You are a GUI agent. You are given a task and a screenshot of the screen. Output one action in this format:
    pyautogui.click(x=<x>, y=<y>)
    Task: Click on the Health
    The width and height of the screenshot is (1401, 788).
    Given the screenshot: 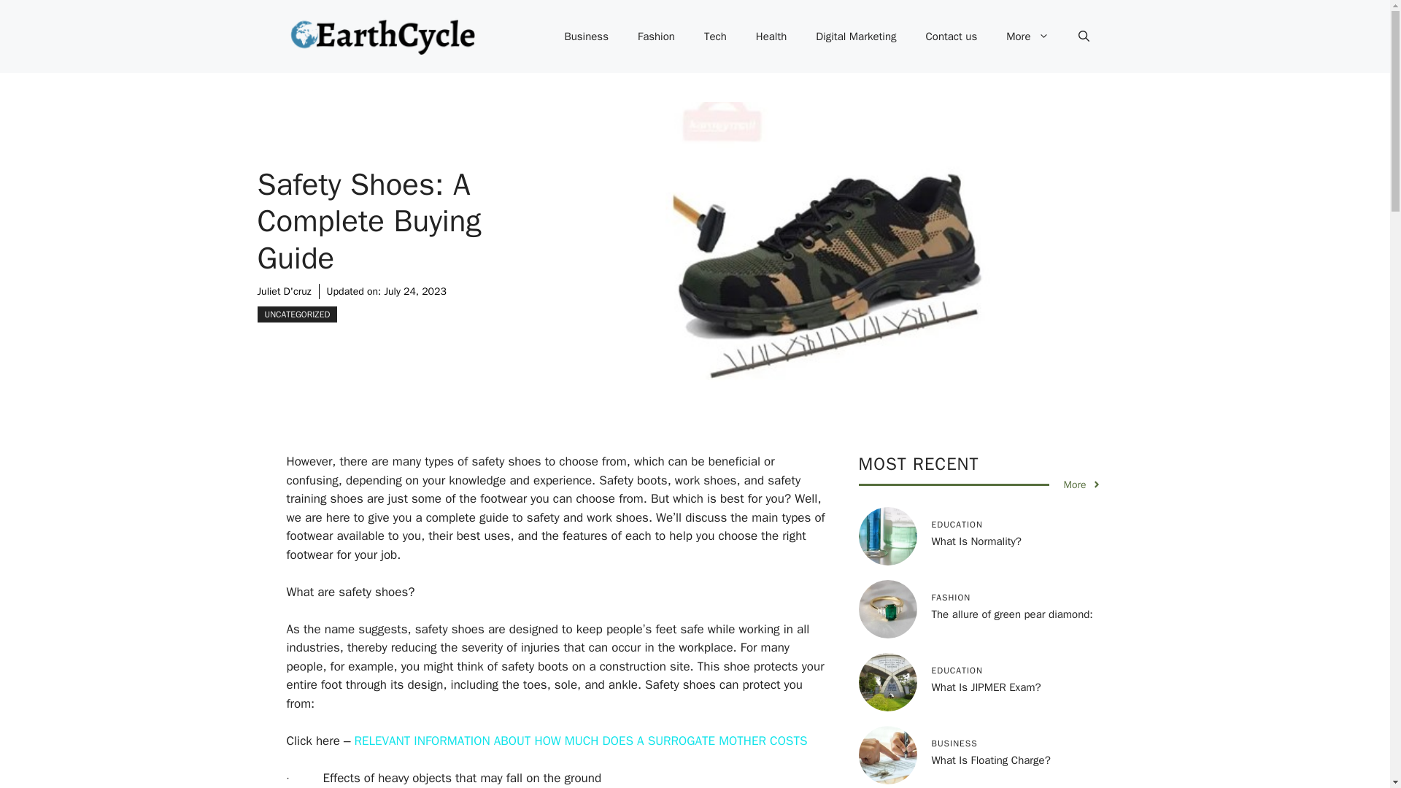 What is the action you would take?
    pyautogui.click(x=771, y=36)
    